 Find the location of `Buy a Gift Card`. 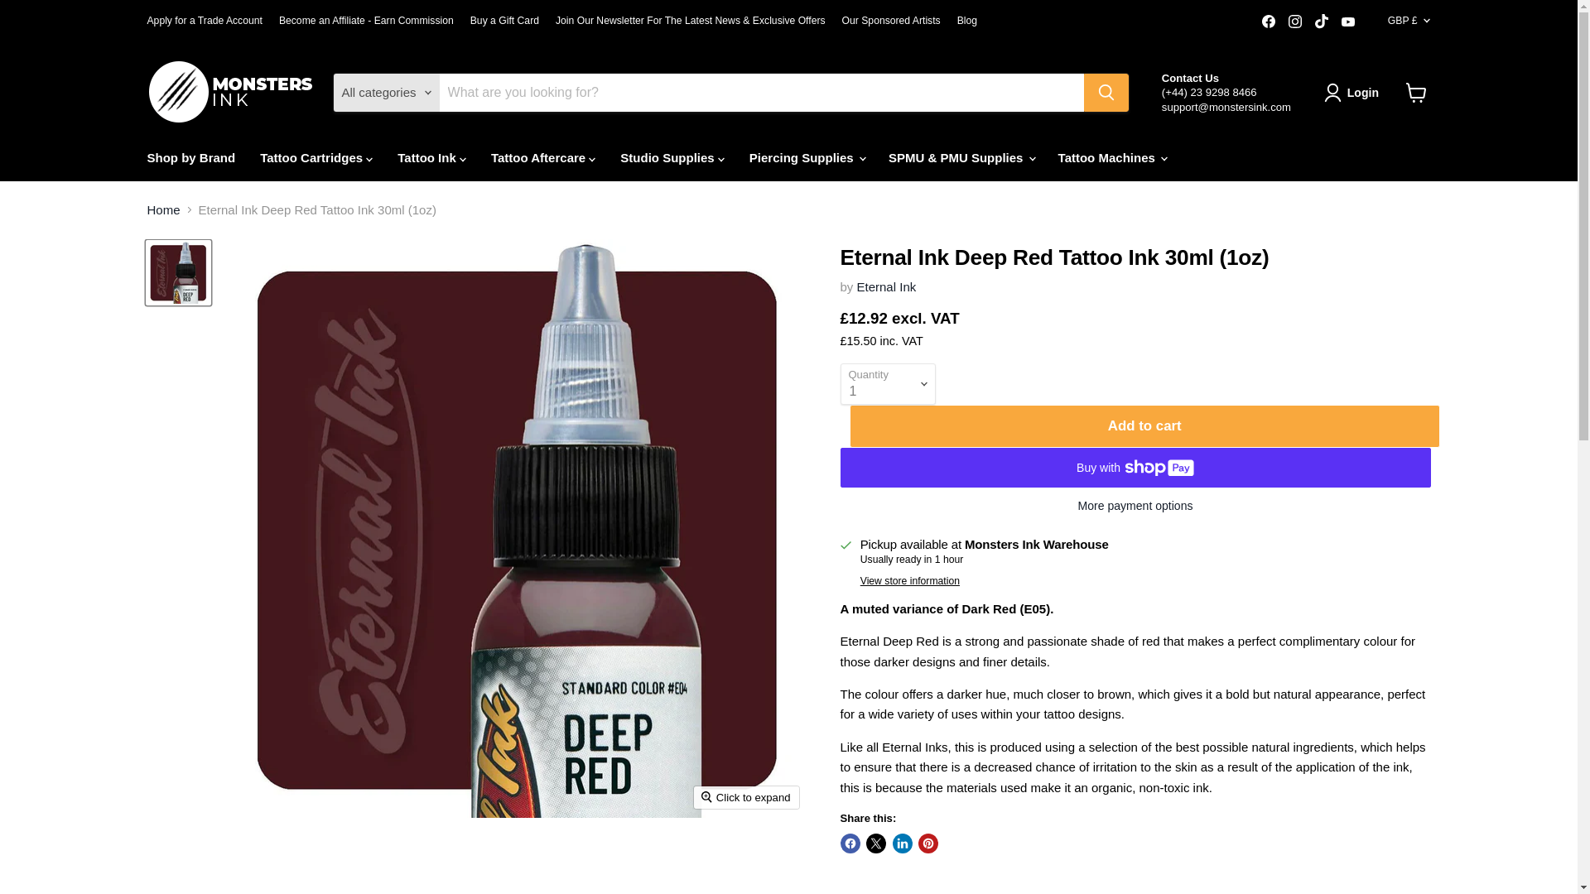

Buy a Gift Card is located at coordinates (504, 21).